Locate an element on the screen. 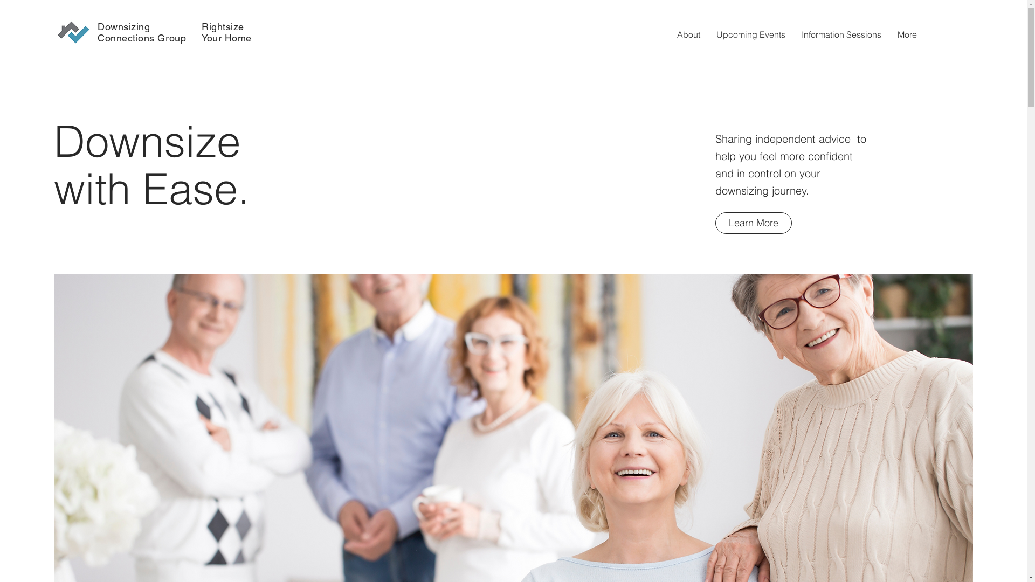 This screenshot has height=582, width=1035. Information Sessions is located at coordinates (841, 34).